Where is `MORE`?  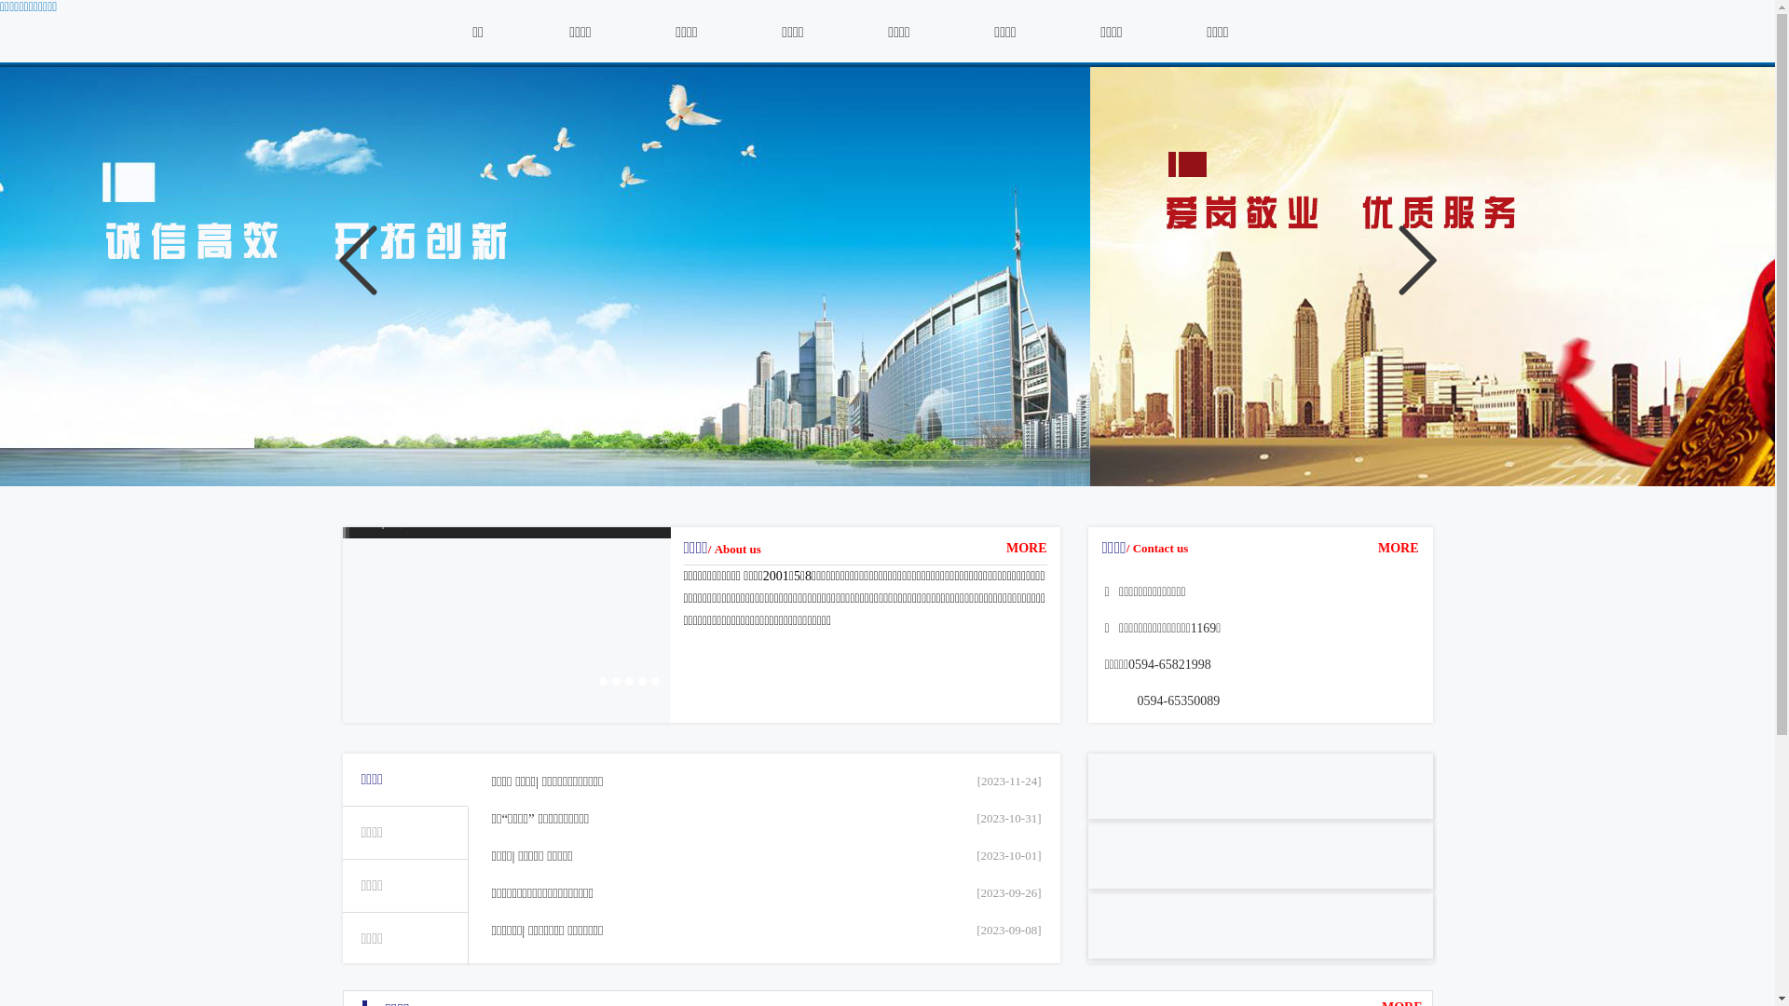 MORE is located at coordinates (1027, 548).